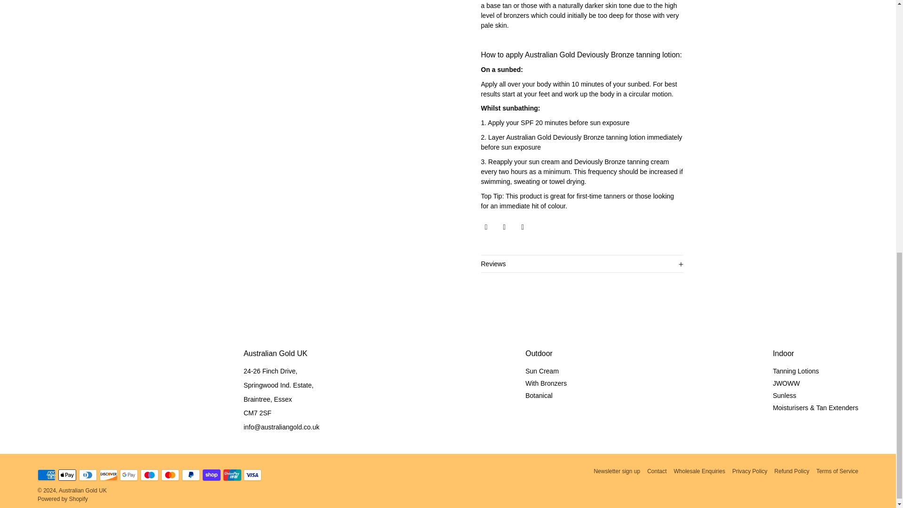 The image size is (903, 508). Describe the element at coordinates (87, 475) in the screenshot. I see `Diners Club` at that location.